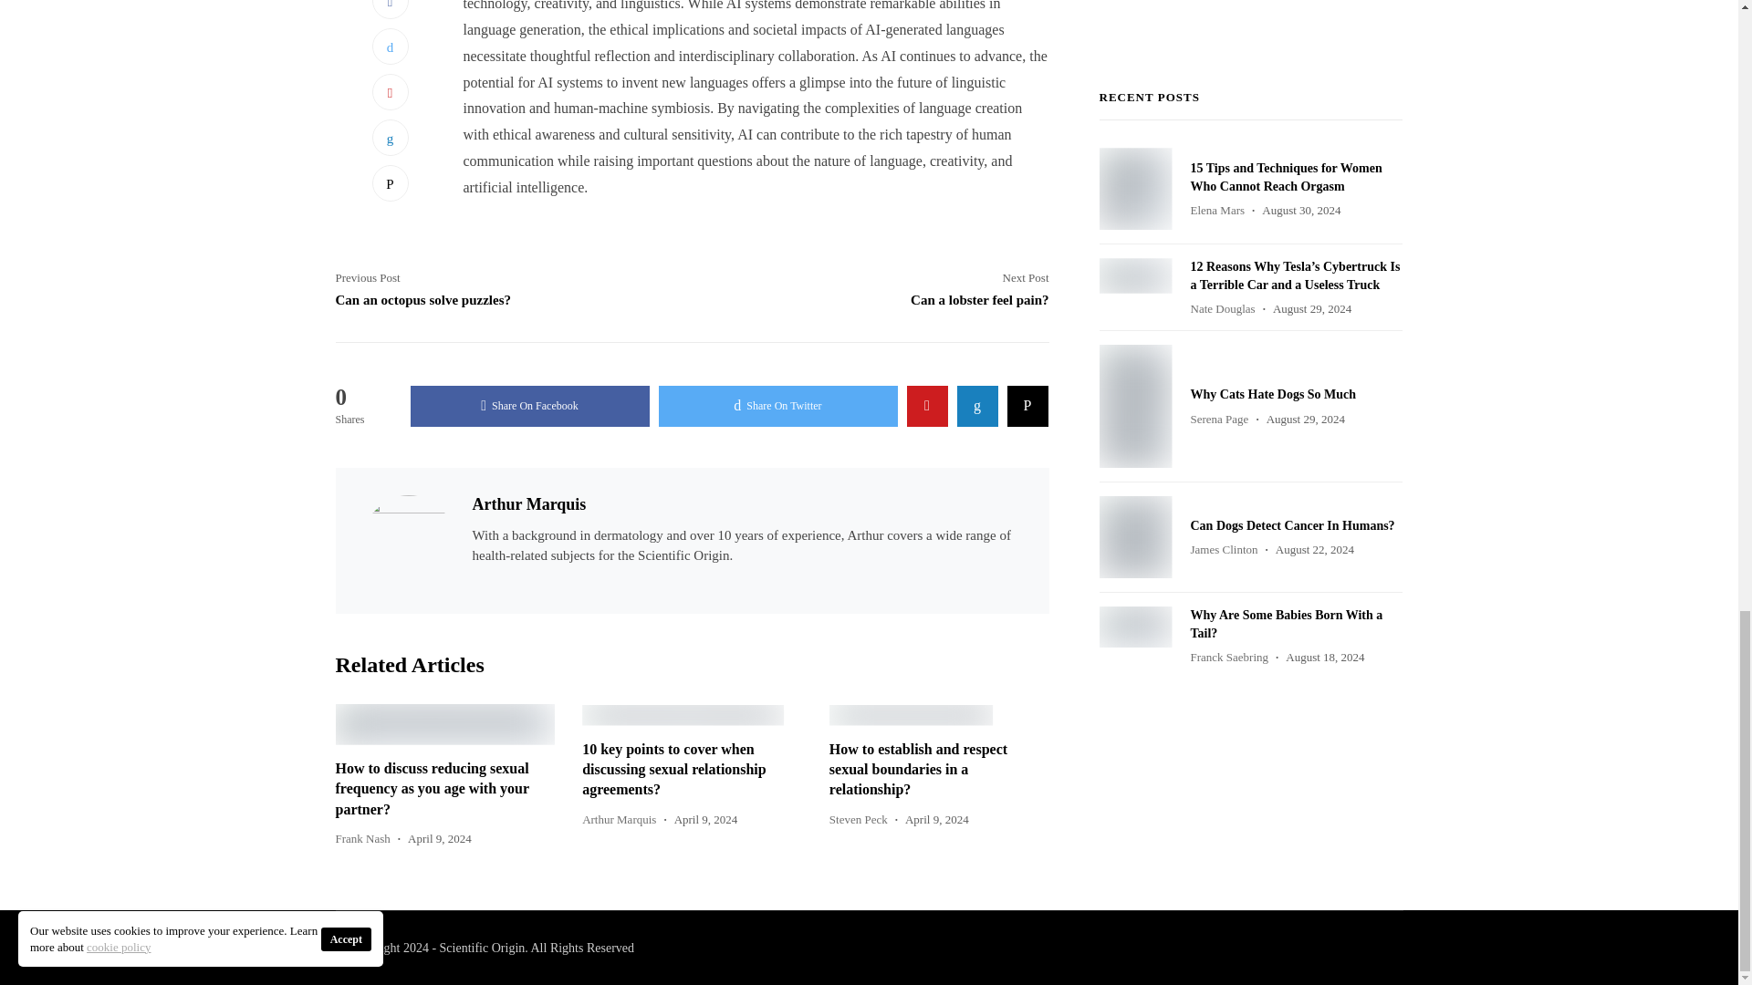 The image size is (1752, 985). What do you see at coordinates (619, 819) in the screenshot?
I see `Posts by Arthur Marquis` at bounding box center [619, 819].